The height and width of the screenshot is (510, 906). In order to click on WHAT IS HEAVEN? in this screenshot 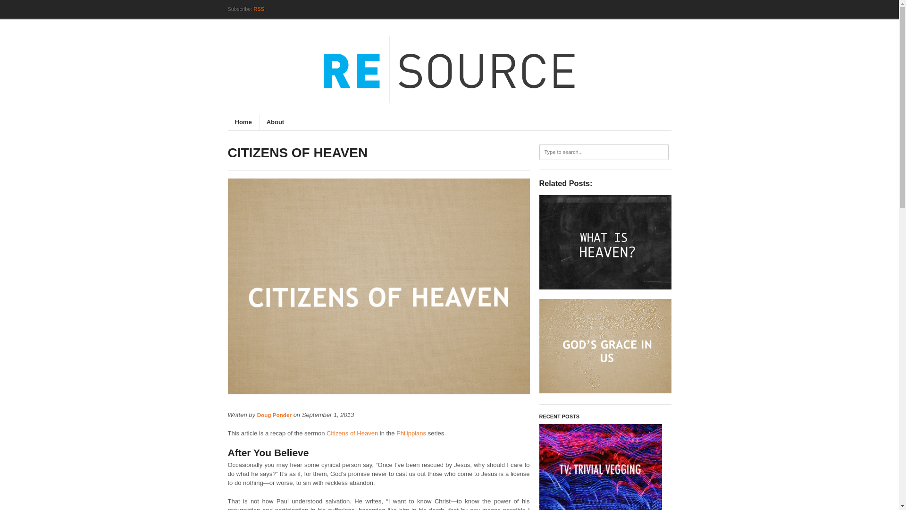, I will do `click(605, 242)`.